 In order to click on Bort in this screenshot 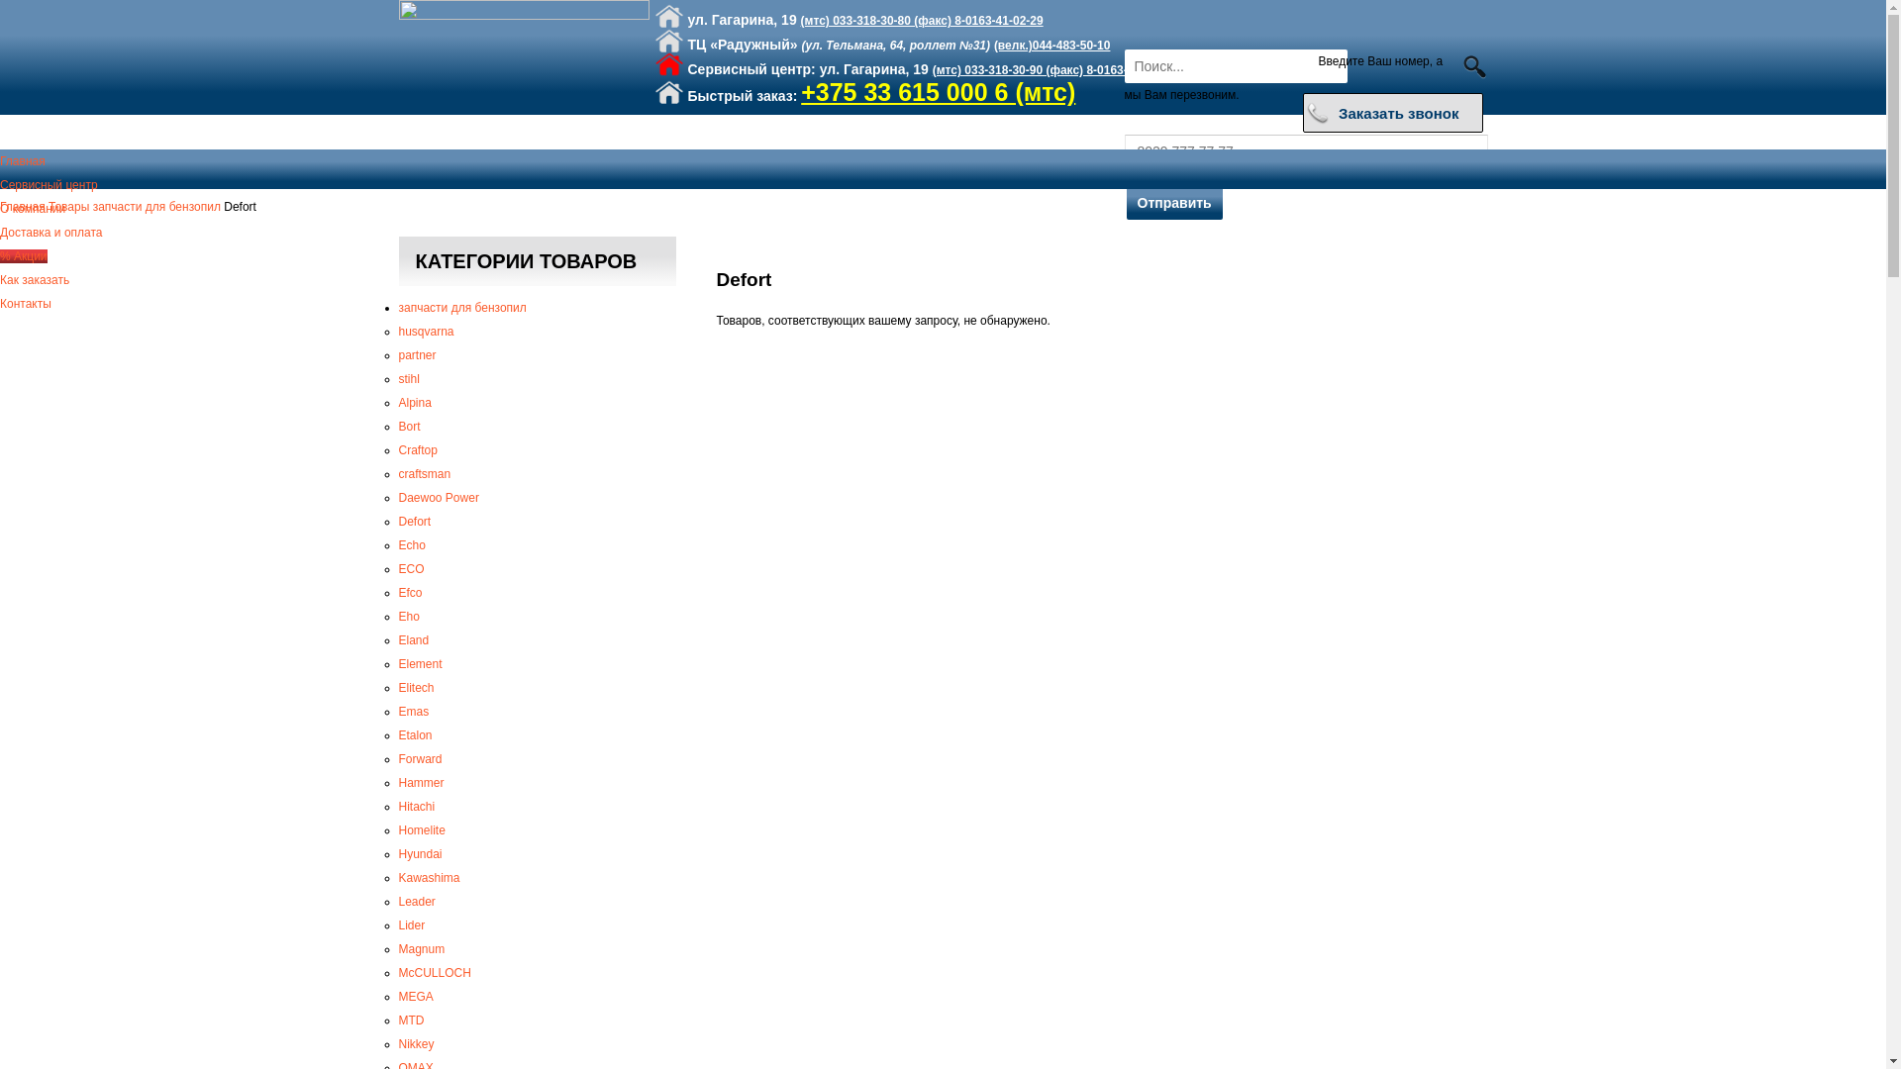, I will do `click(409, 427)`.